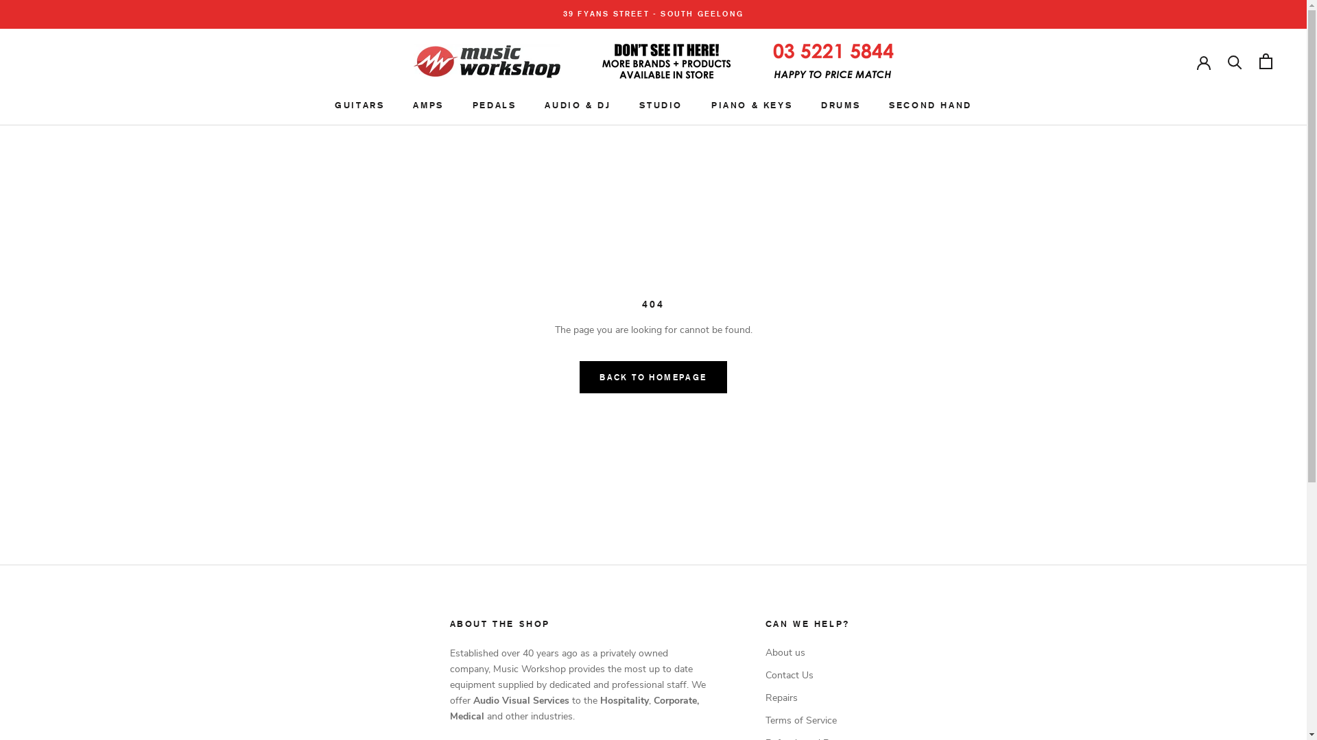  I want to click on Terms of Service, so click(811, 721).